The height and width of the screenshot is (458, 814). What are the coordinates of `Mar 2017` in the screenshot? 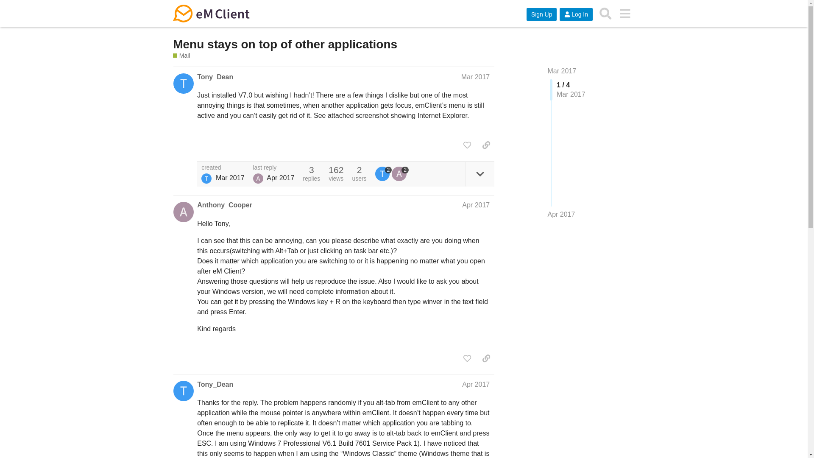 It's located at (562, 71).